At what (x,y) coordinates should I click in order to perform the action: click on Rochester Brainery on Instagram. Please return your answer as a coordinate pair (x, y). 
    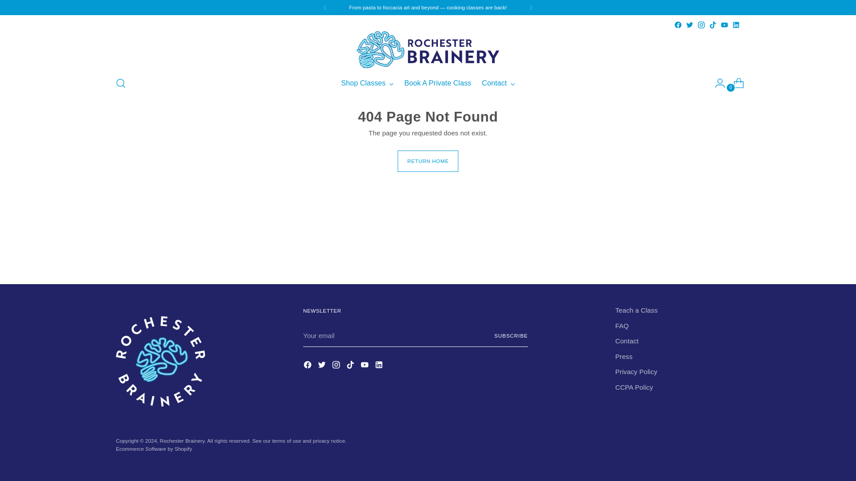
    Looking at the image, I should click on (701, 25).